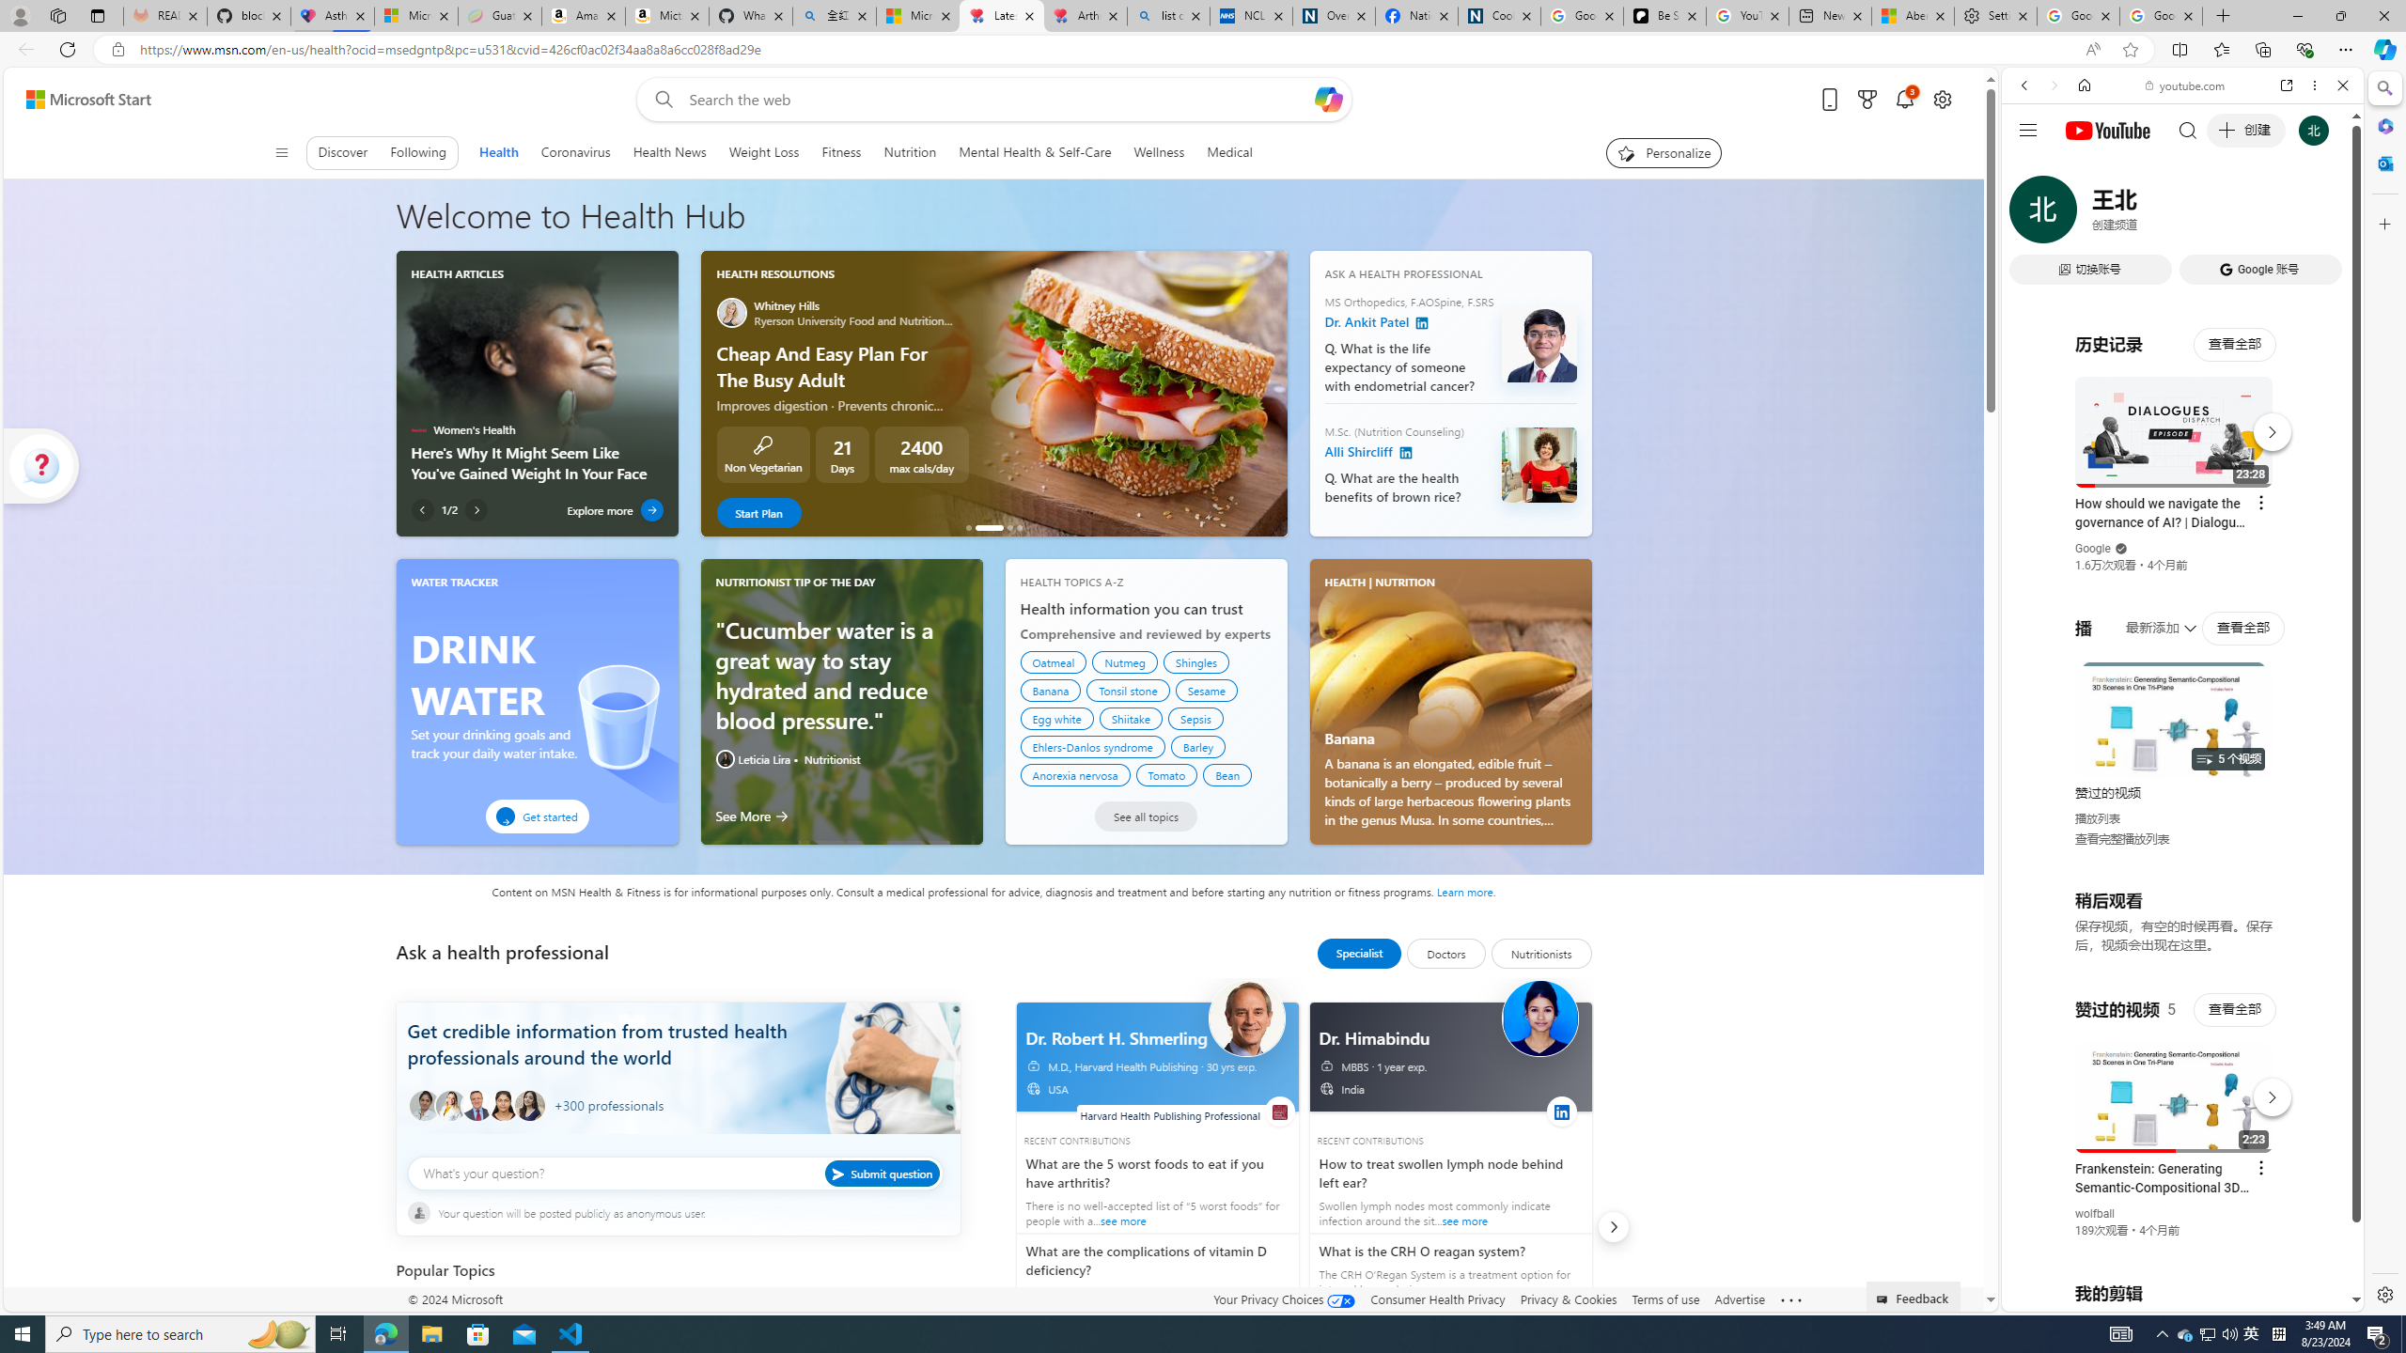  Describe the element at coordinates (2033, 169) in the screenshot. I see `Web scope` at that location.